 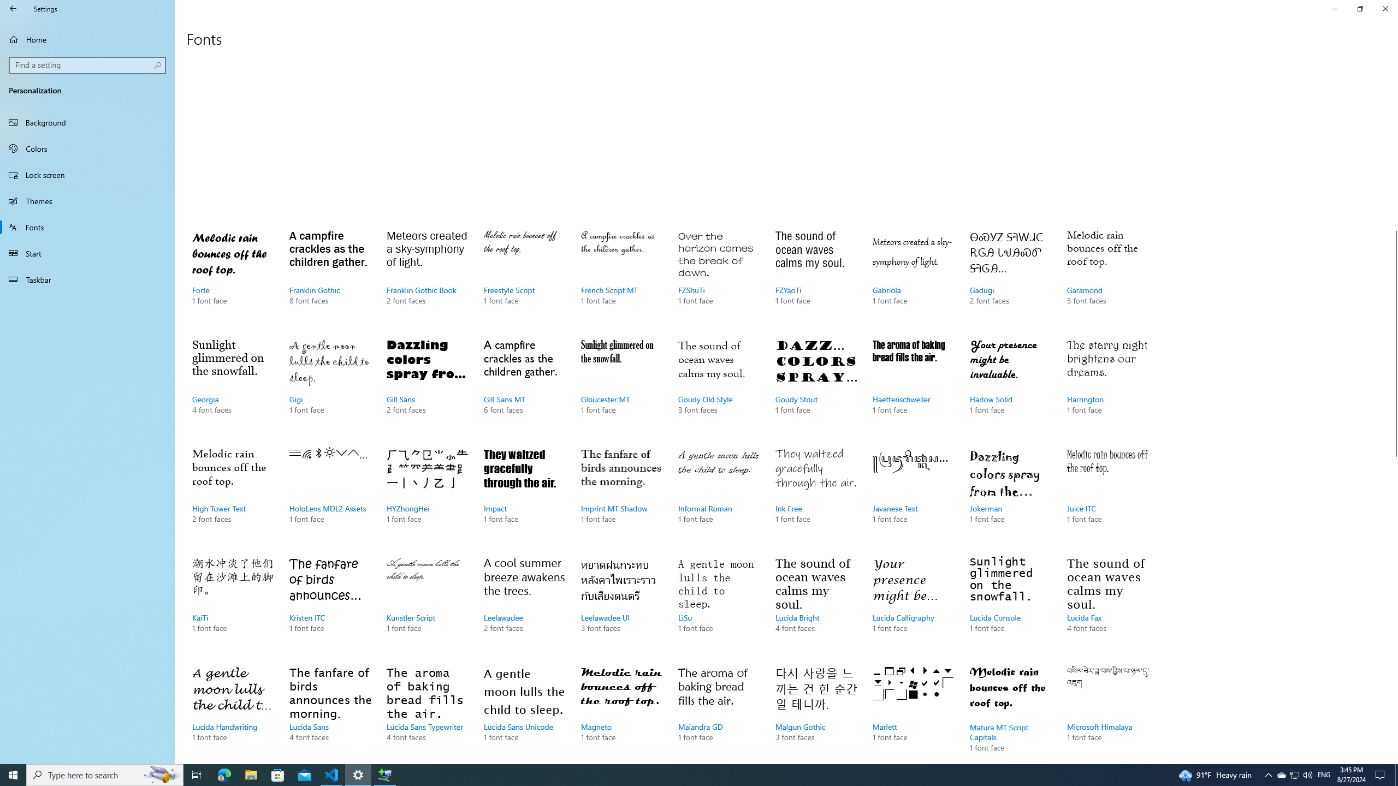 What do you see at coordinates (816, 712) in the screenshot?
I see `Malgun Gothic, 3 font faces` at bounding box center [816, 712].